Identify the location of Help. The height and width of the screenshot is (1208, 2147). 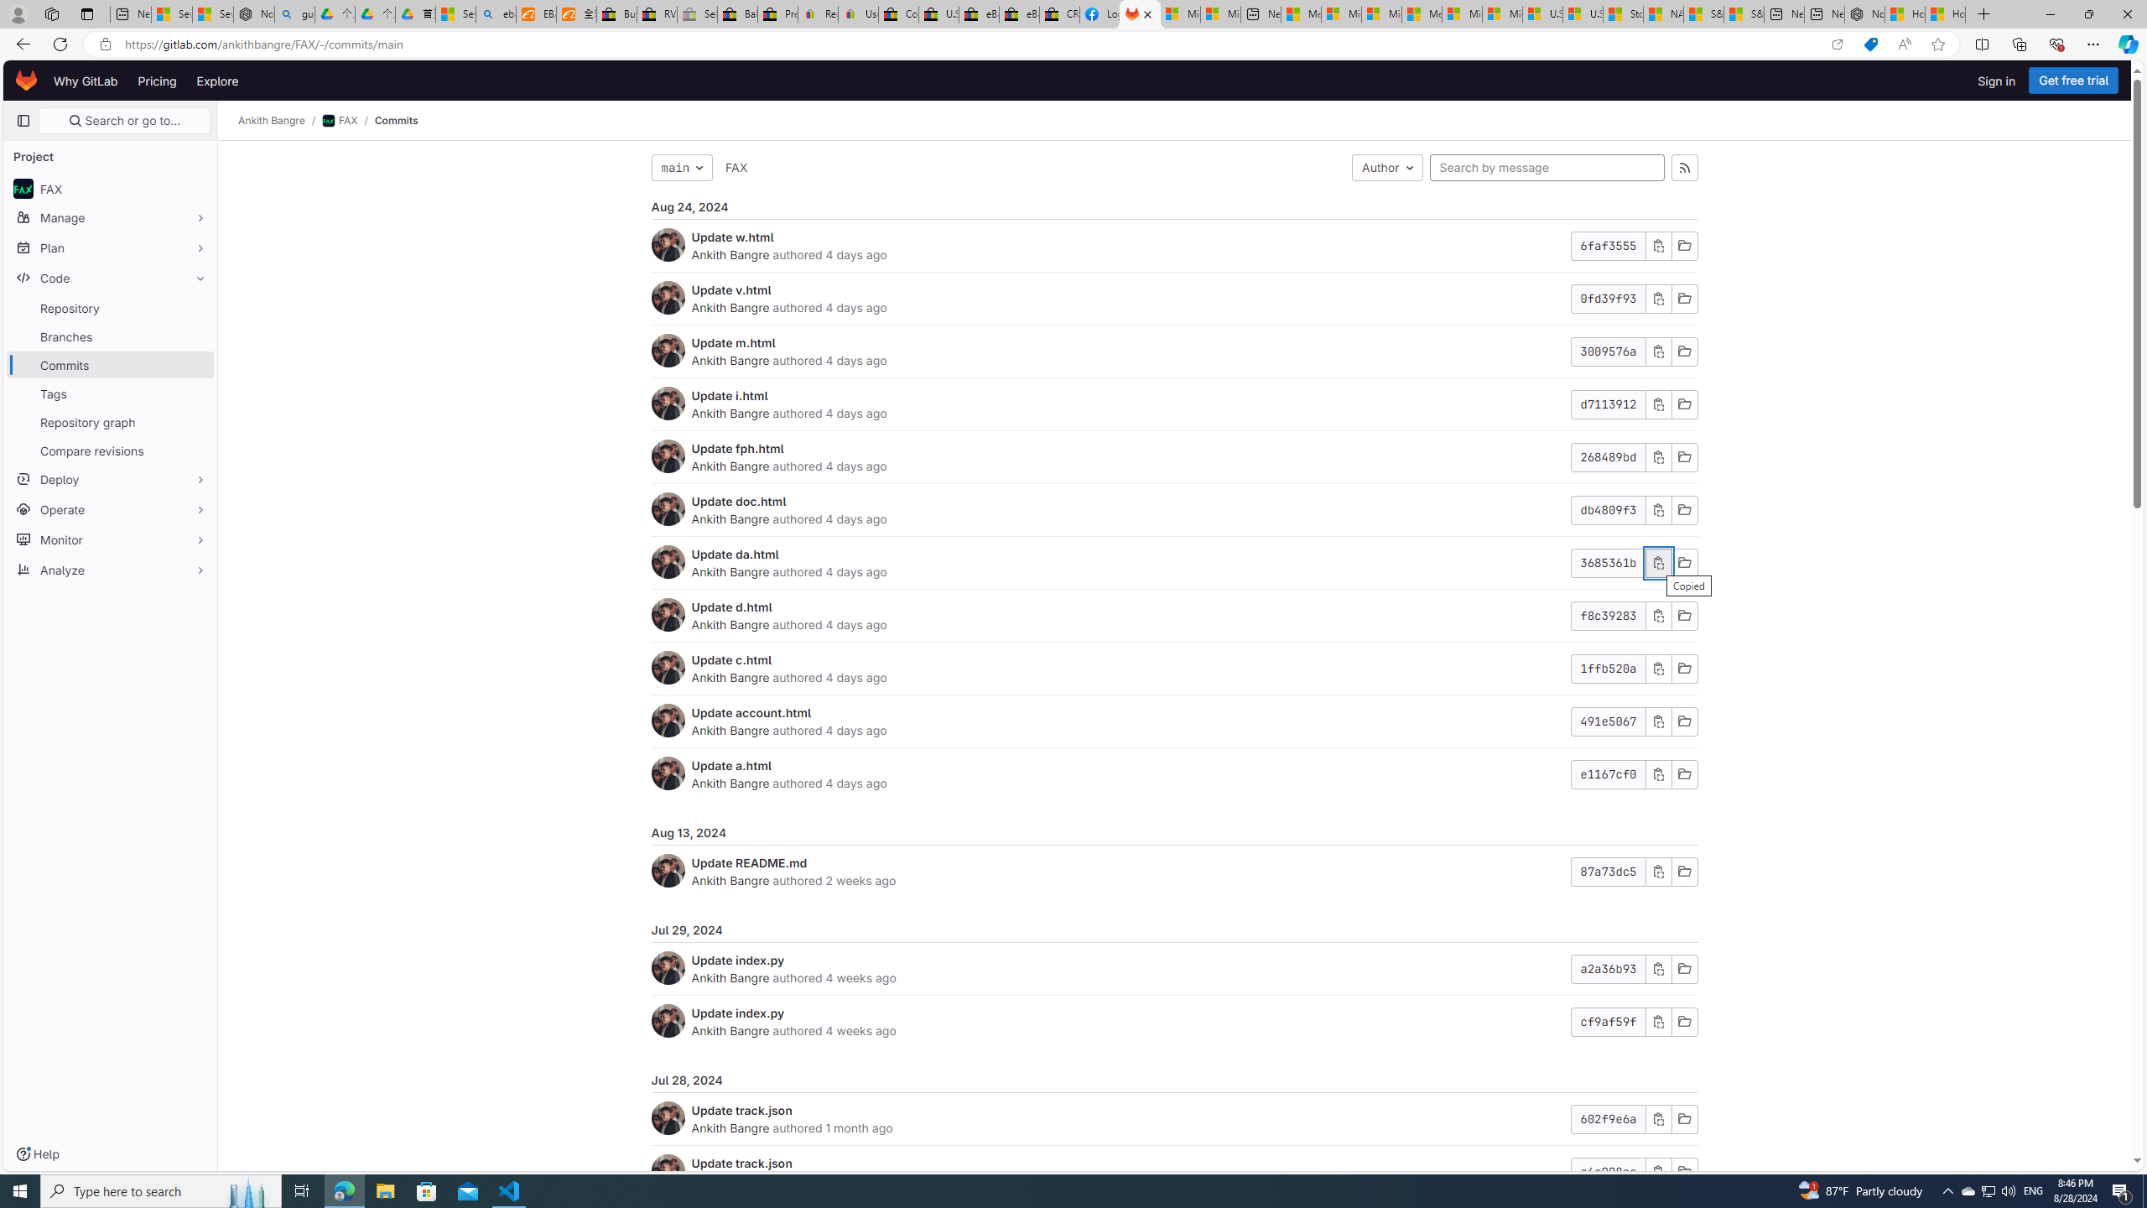
(37, 1154).